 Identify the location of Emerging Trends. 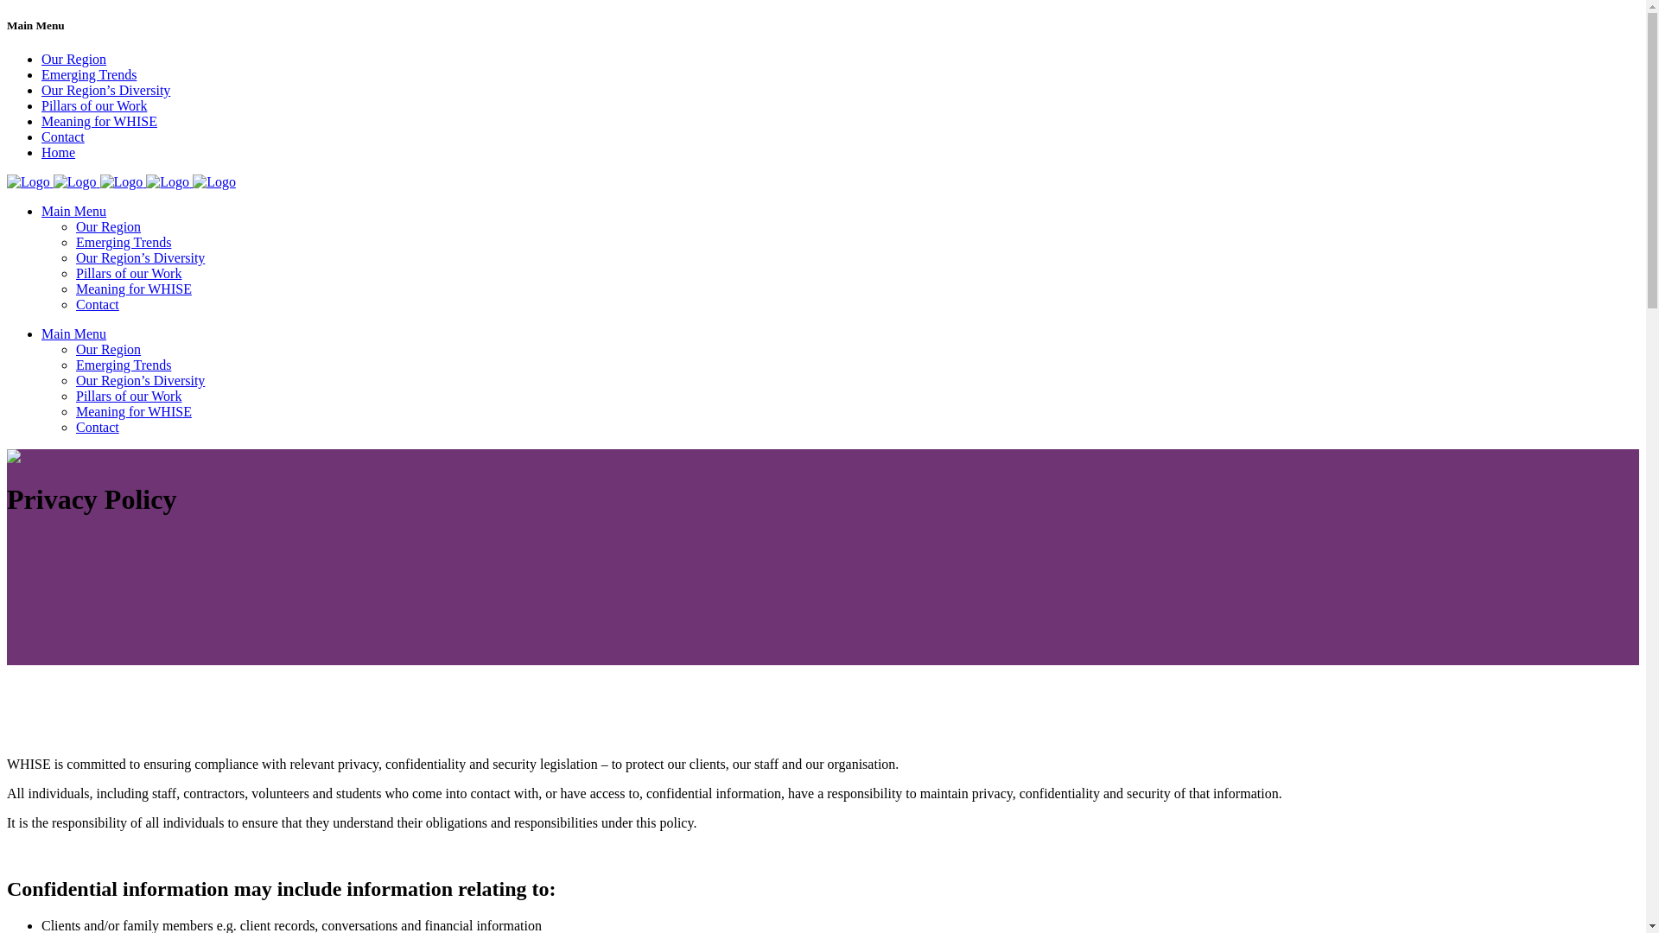
(124, 242).